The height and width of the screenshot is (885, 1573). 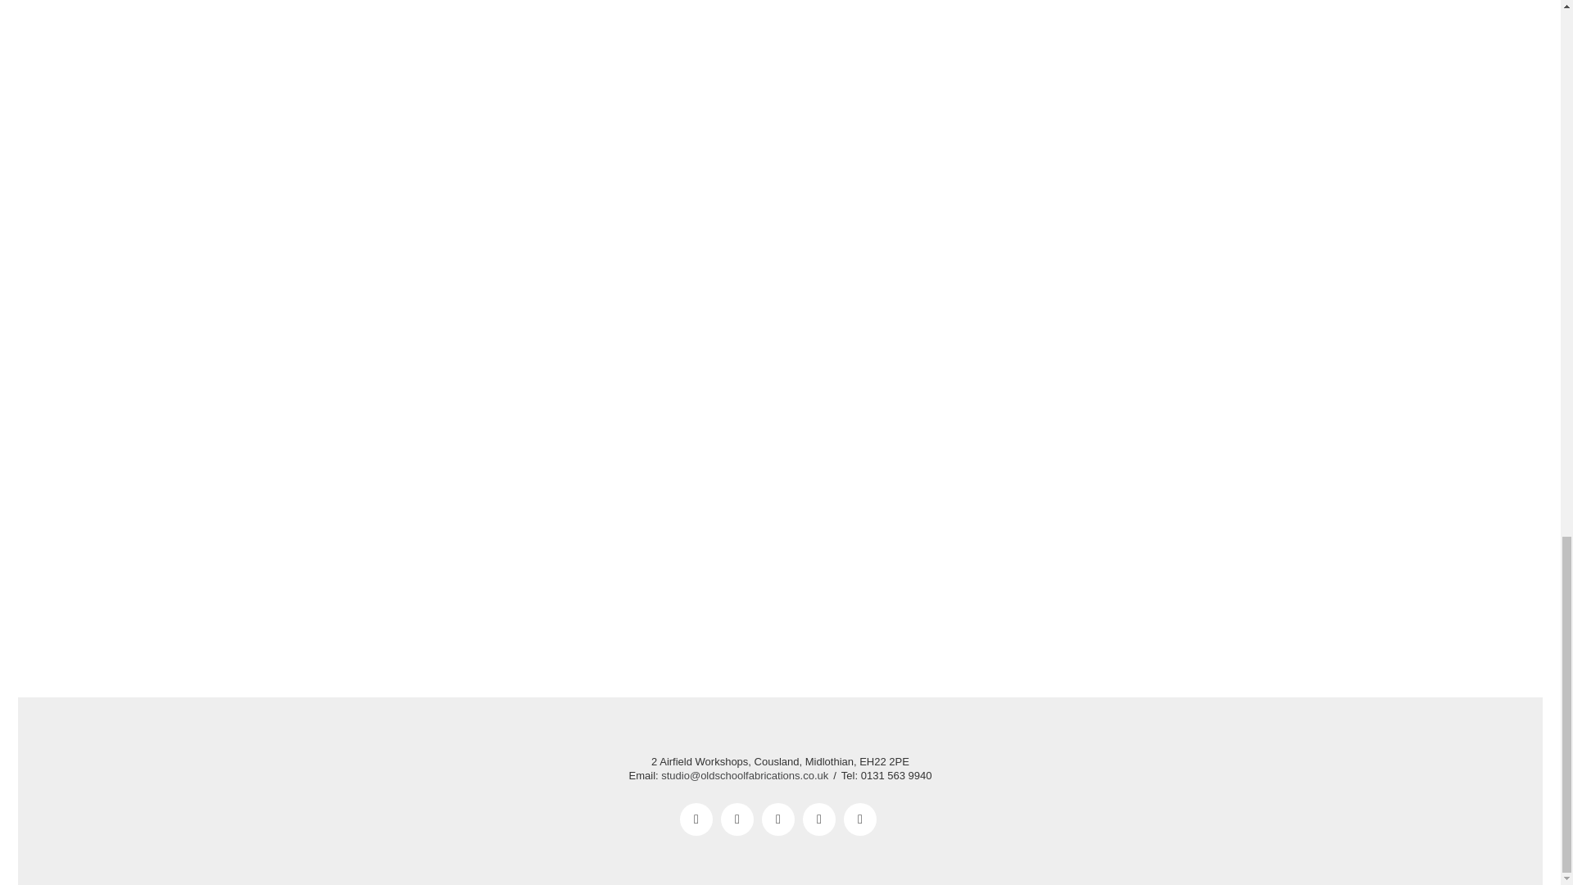 I want to click on Facebook, so click(x=696, y=819).